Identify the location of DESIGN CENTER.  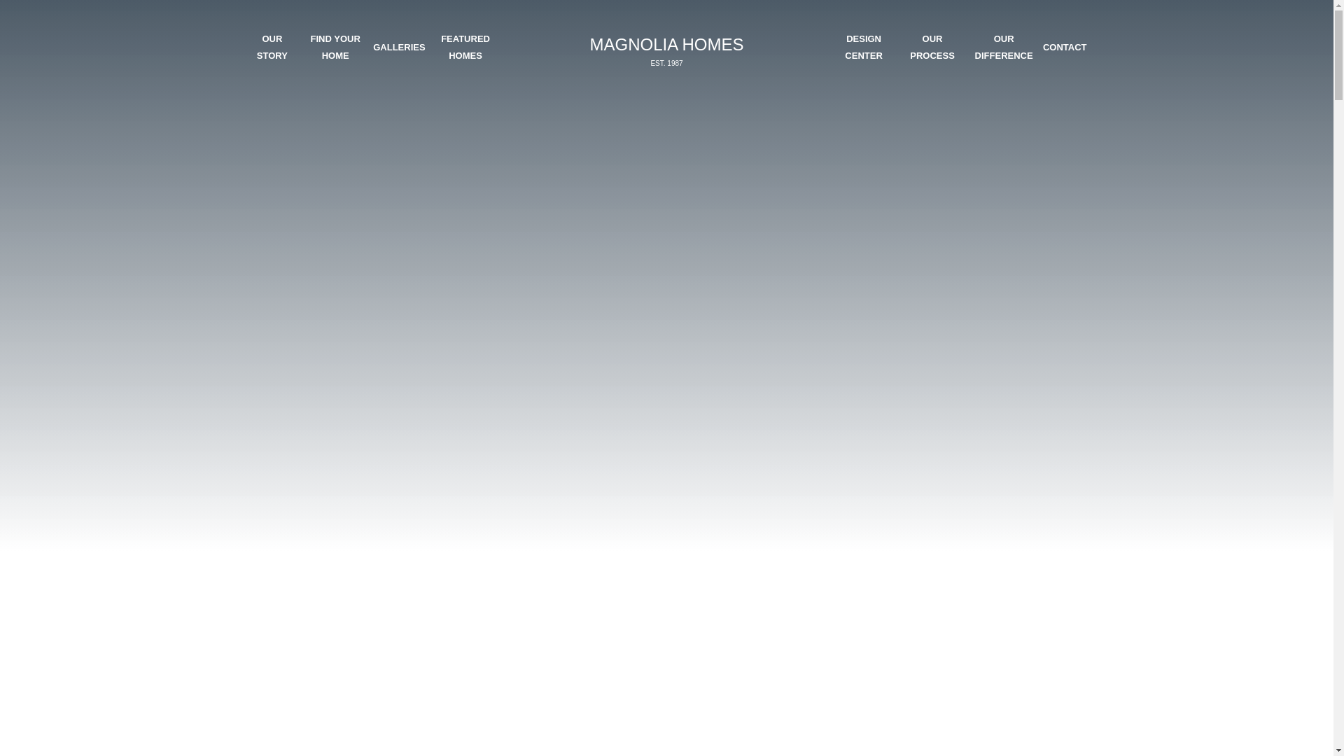
(272, 47).